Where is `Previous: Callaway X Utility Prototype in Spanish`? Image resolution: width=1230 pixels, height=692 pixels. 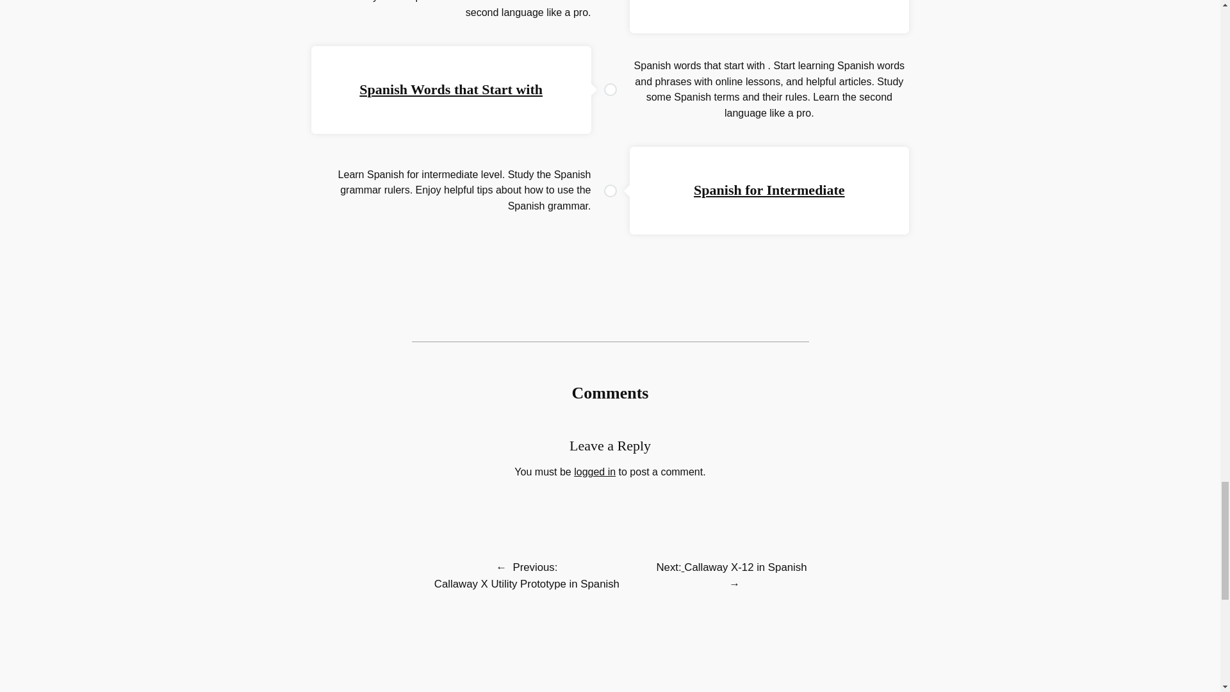 Previous: Callaway X Utility Prototype in Spanish is located at coordinates (527, 575).